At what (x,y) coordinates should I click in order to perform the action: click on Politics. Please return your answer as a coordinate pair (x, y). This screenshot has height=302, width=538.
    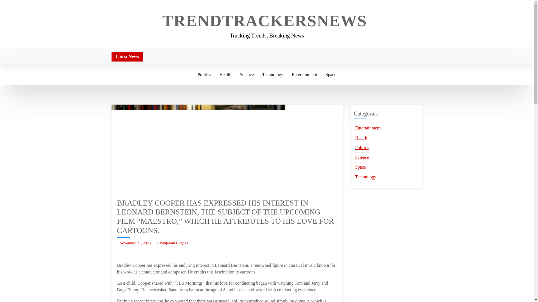
    Looking at the image, I should click on (204, 74).